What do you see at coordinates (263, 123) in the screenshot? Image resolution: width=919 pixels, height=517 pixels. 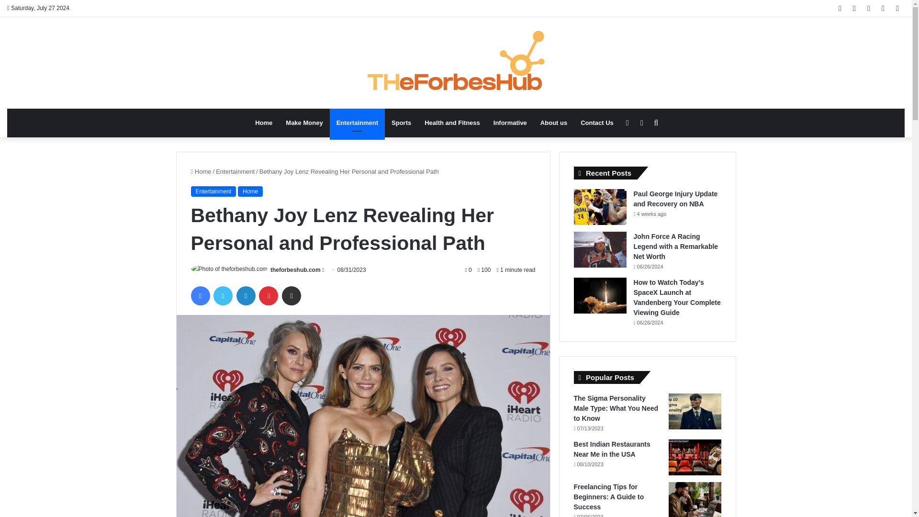 I see `Home` at bounding box center [263, 123].